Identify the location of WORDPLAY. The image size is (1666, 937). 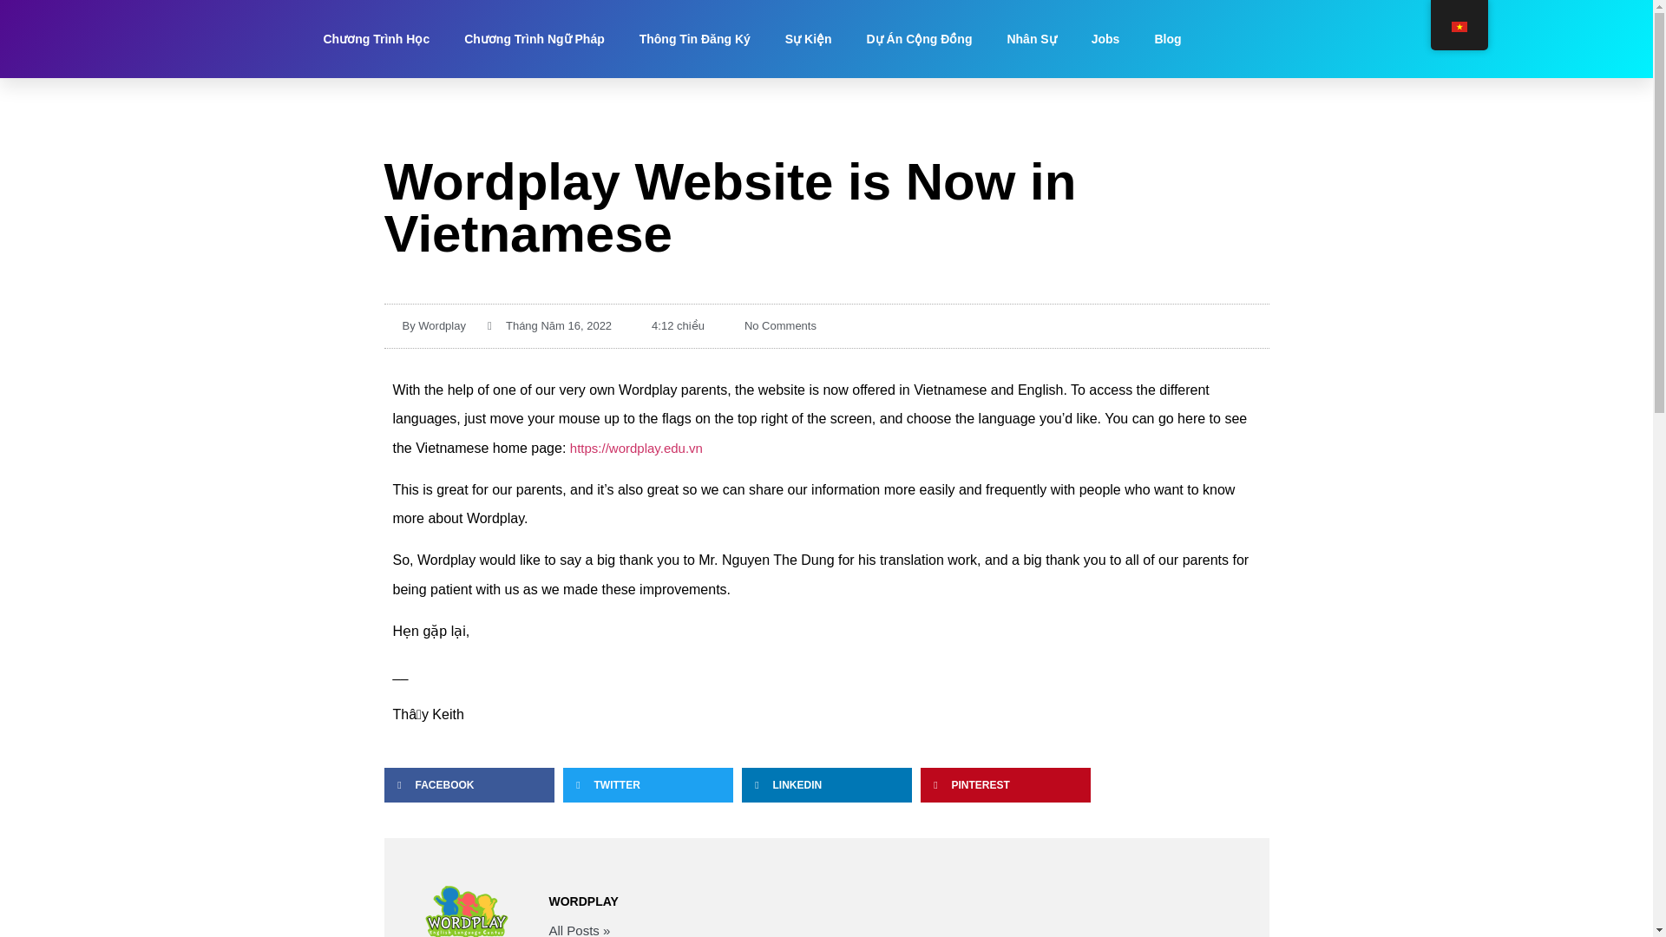
(889, 901).